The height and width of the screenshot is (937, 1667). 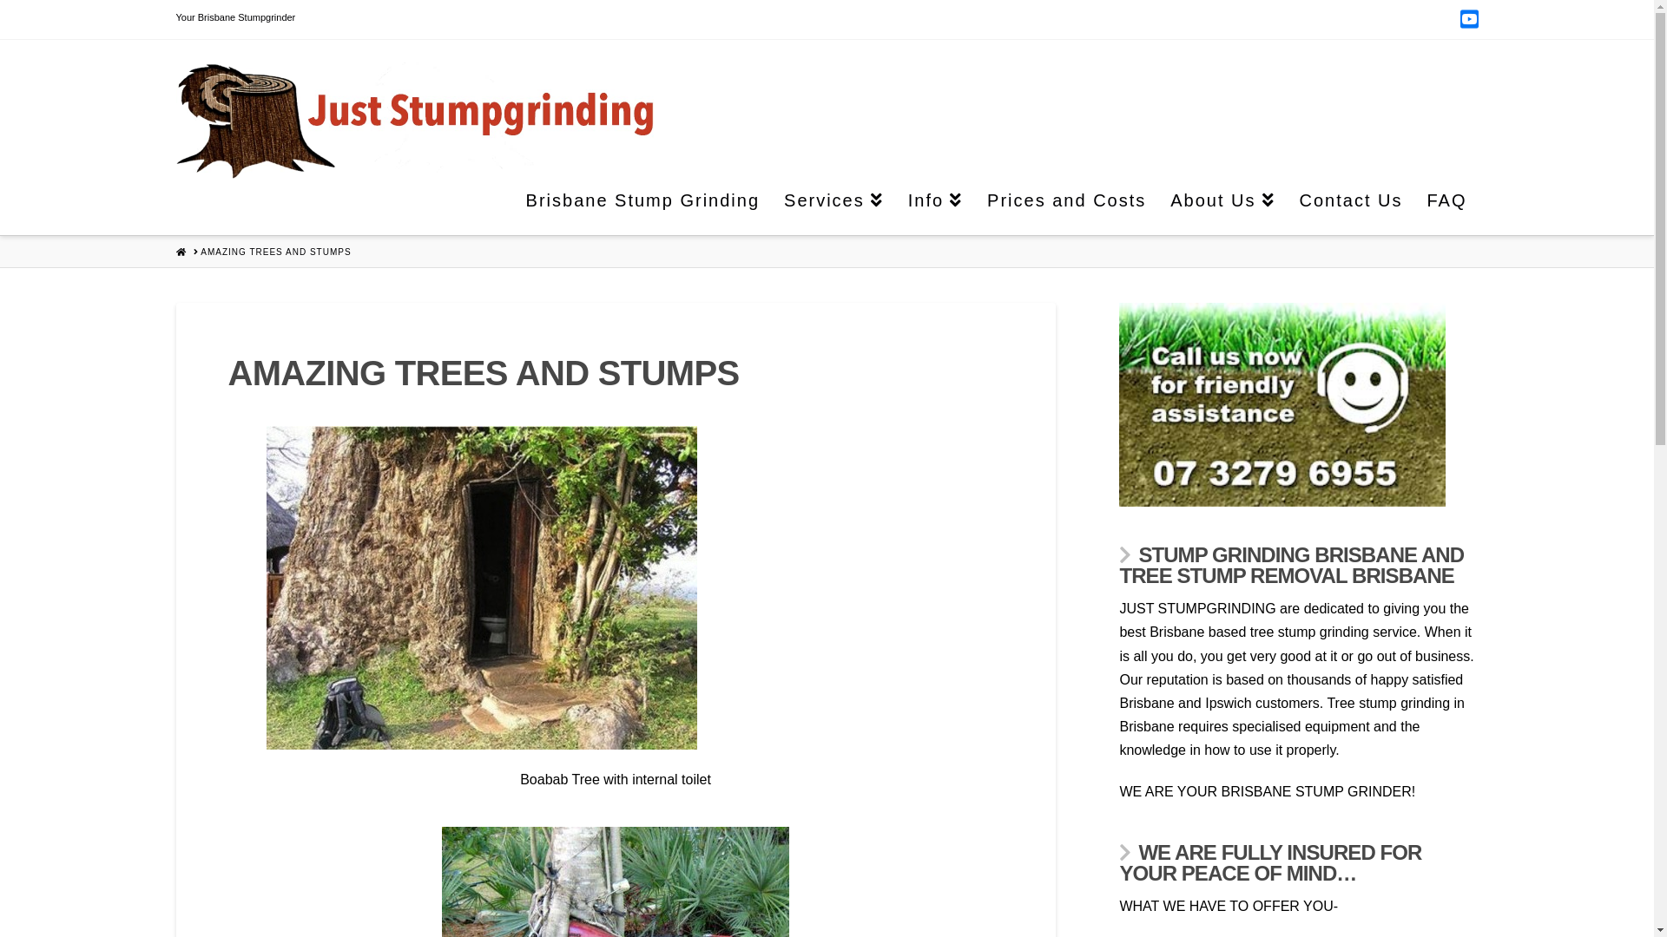 What do you see at coordinates (833, 206) in the screenshot?
I see `Services` at bounding box center [833, 206].